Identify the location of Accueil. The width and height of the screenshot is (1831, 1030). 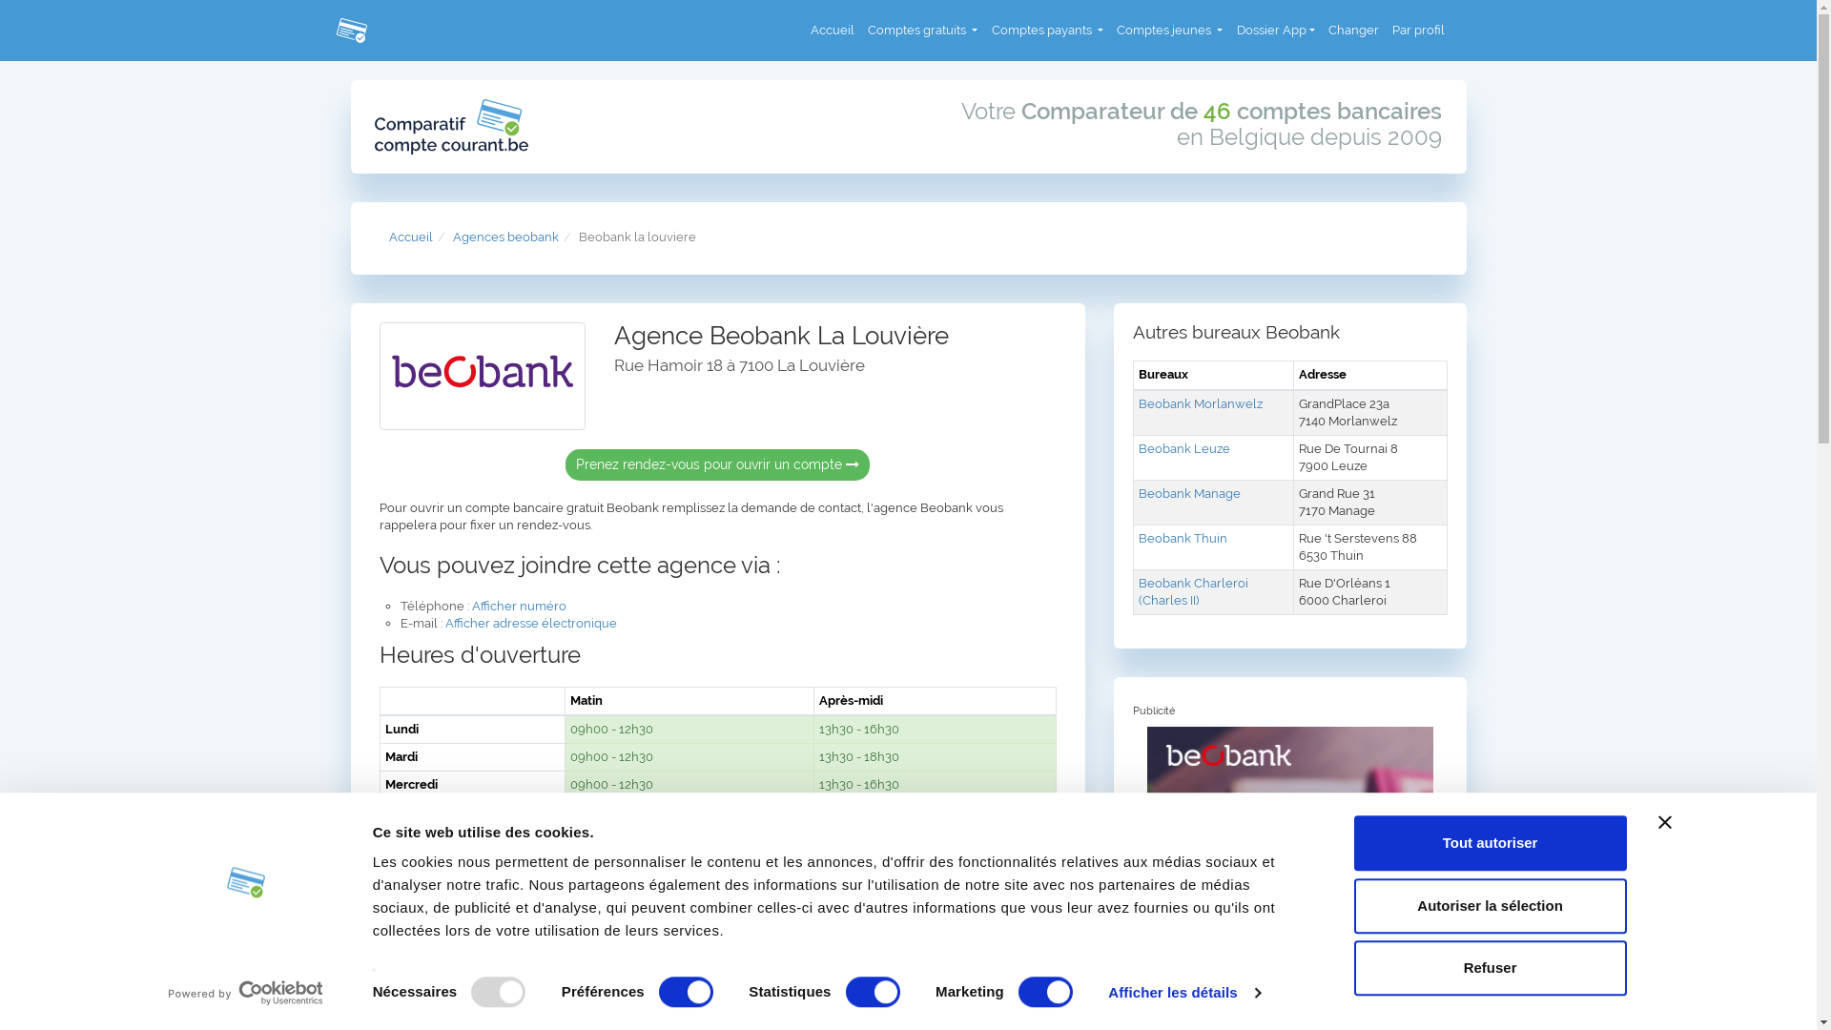
(833, 31).